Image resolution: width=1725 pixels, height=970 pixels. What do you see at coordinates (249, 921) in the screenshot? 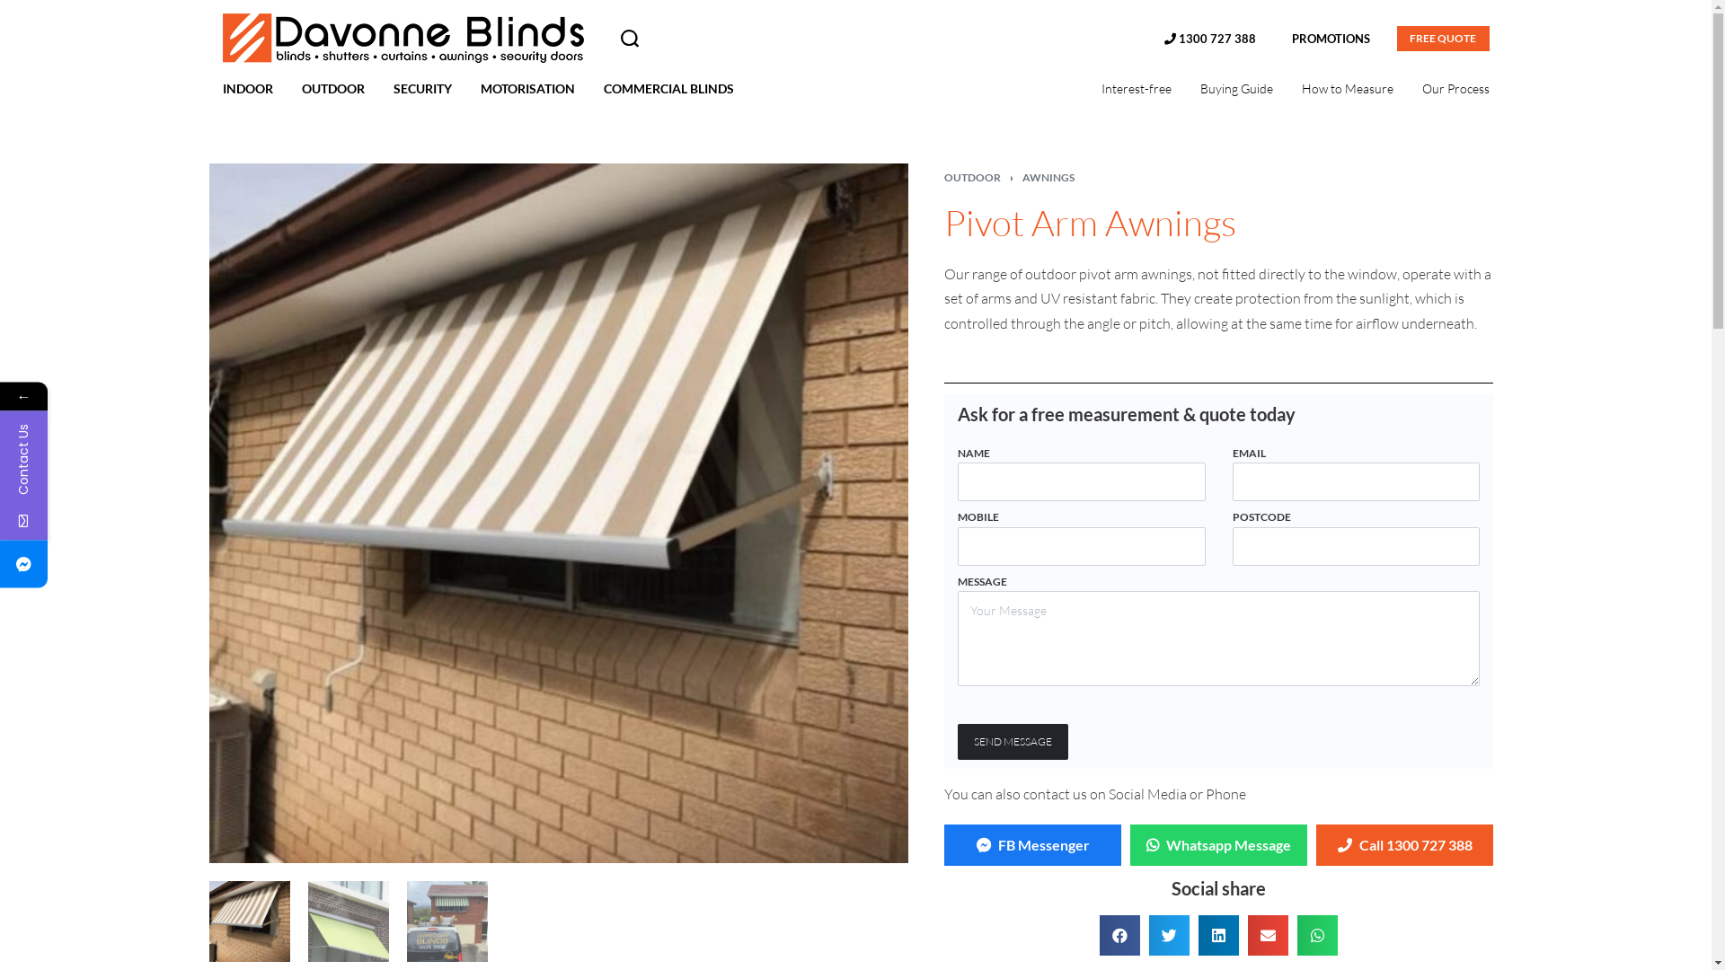
I see `Pivot Arm Awnings in the Inner West` at bounding box center [249, 921].